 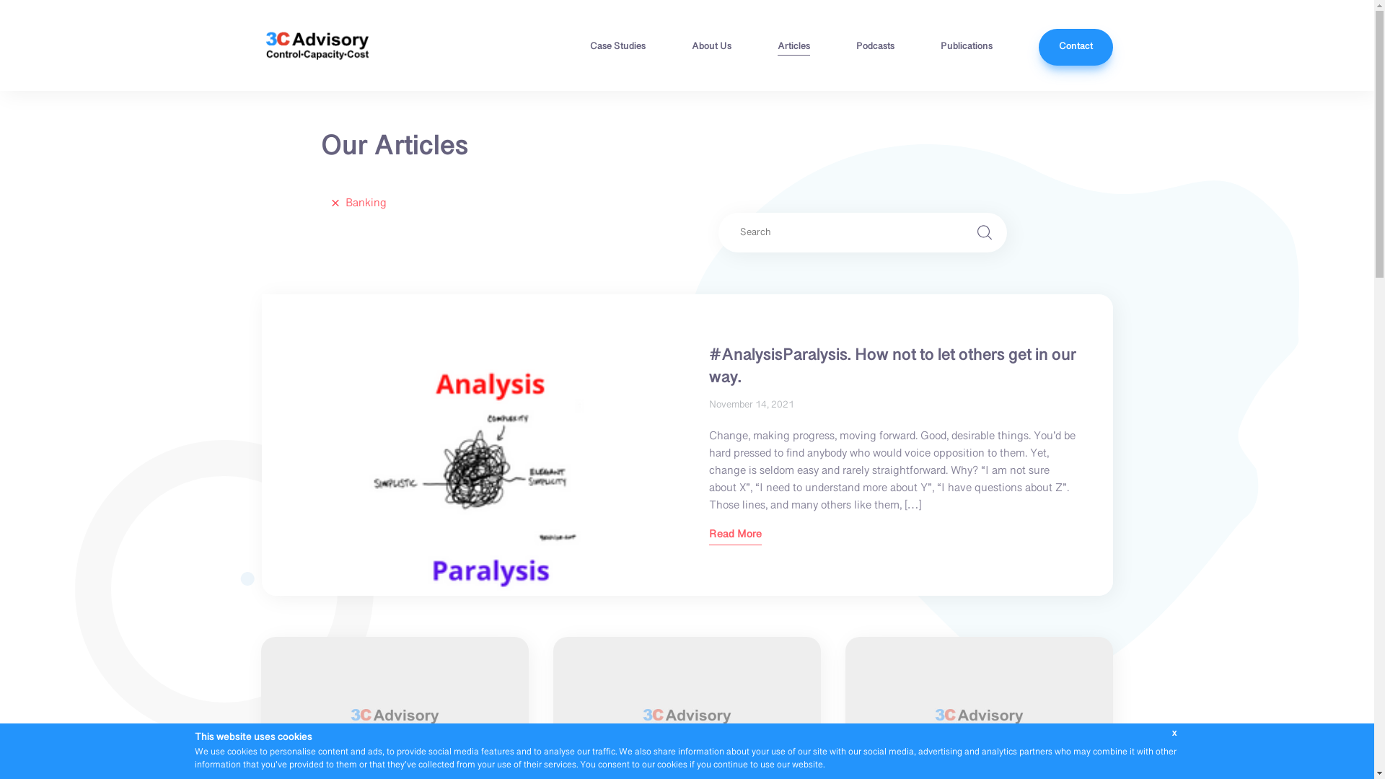 I want to click on Podcasts, so click(x=874, y=49).